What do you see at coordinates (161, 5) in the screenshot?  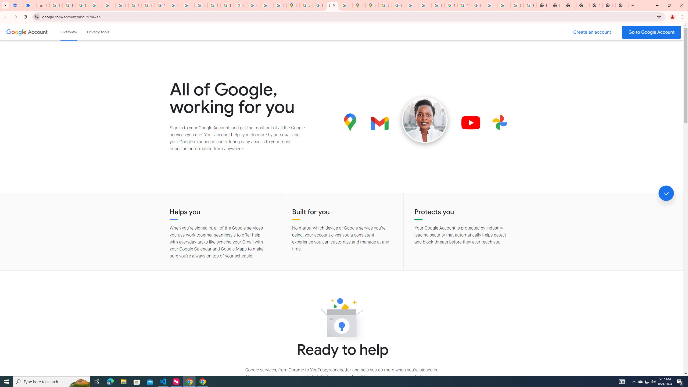 I see `YouTube` at bounding box center [161, 5].